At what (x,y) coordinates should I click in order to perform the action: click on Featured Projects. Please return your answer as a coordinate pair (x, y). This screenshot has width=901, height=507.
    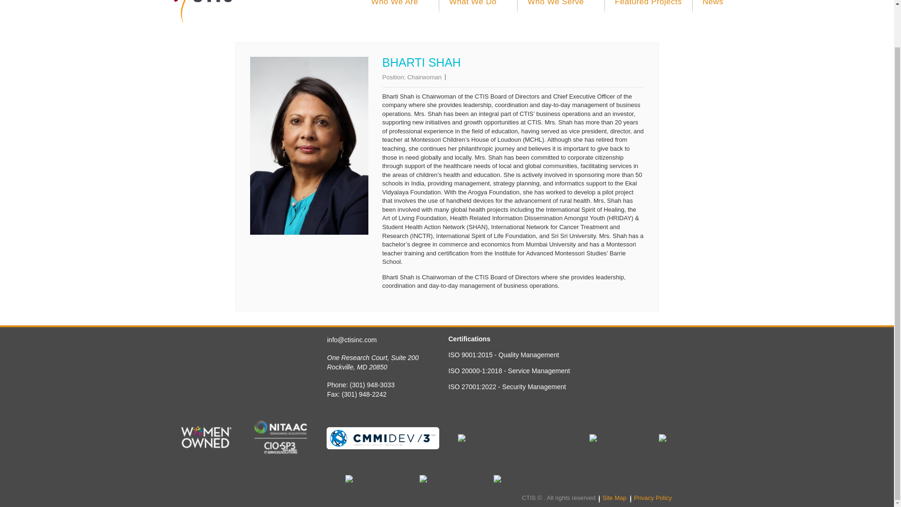
    Looking at the image, I should click on (648, 14).